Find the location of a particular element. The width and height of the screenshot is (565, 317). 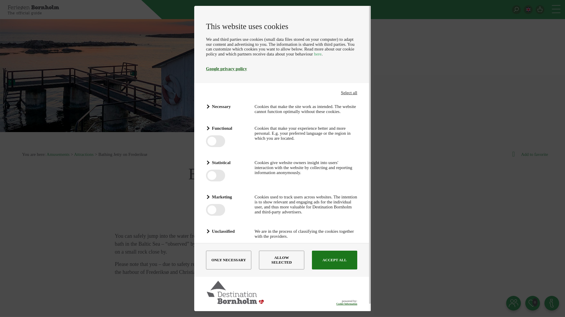

Google privacy policy is located at coordinates (227, 68).